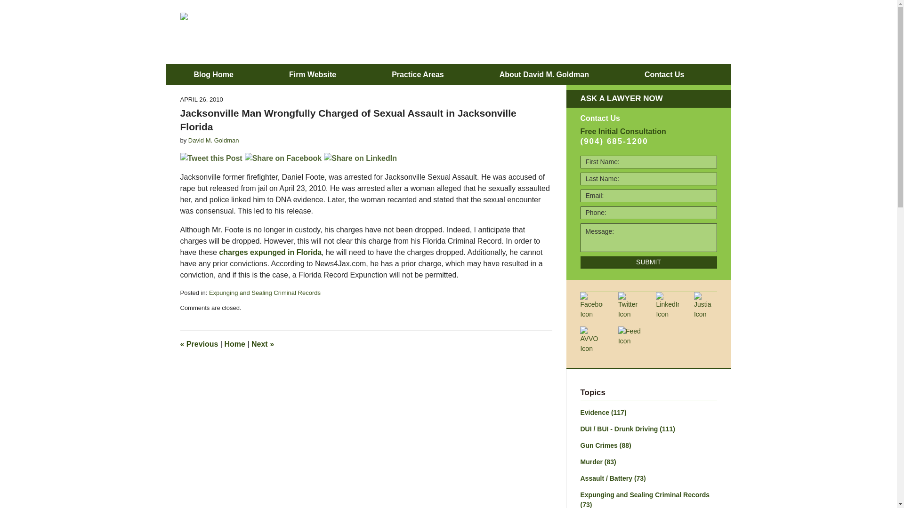 The width and height of the screenshot is (904, 508). I want to click on Filing a Jacksonville False Police Report is a Crime, so click(262, 343).